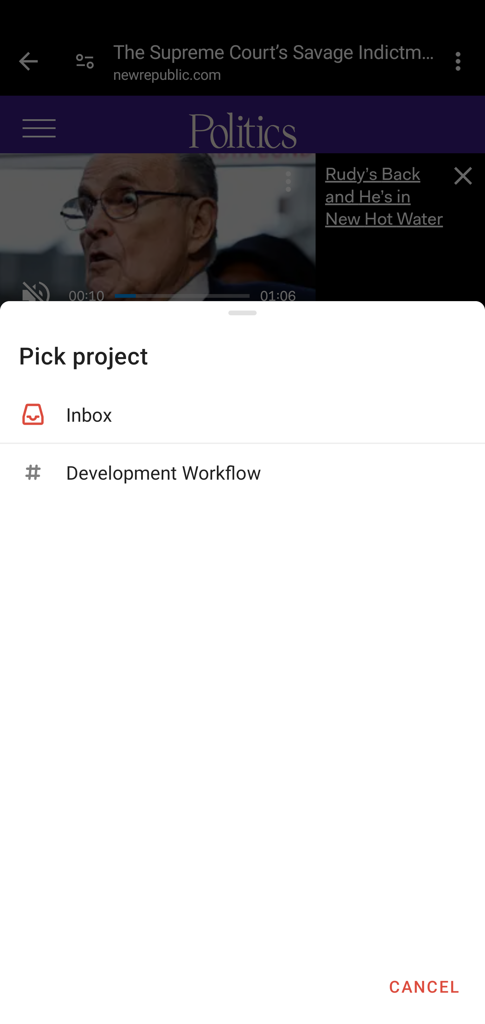 This screenshot has width=485, height=1024. What do you see at coordinates (243, 472) in the screenshot?
I see `Development Workflow` at bounding box center [243, 472].